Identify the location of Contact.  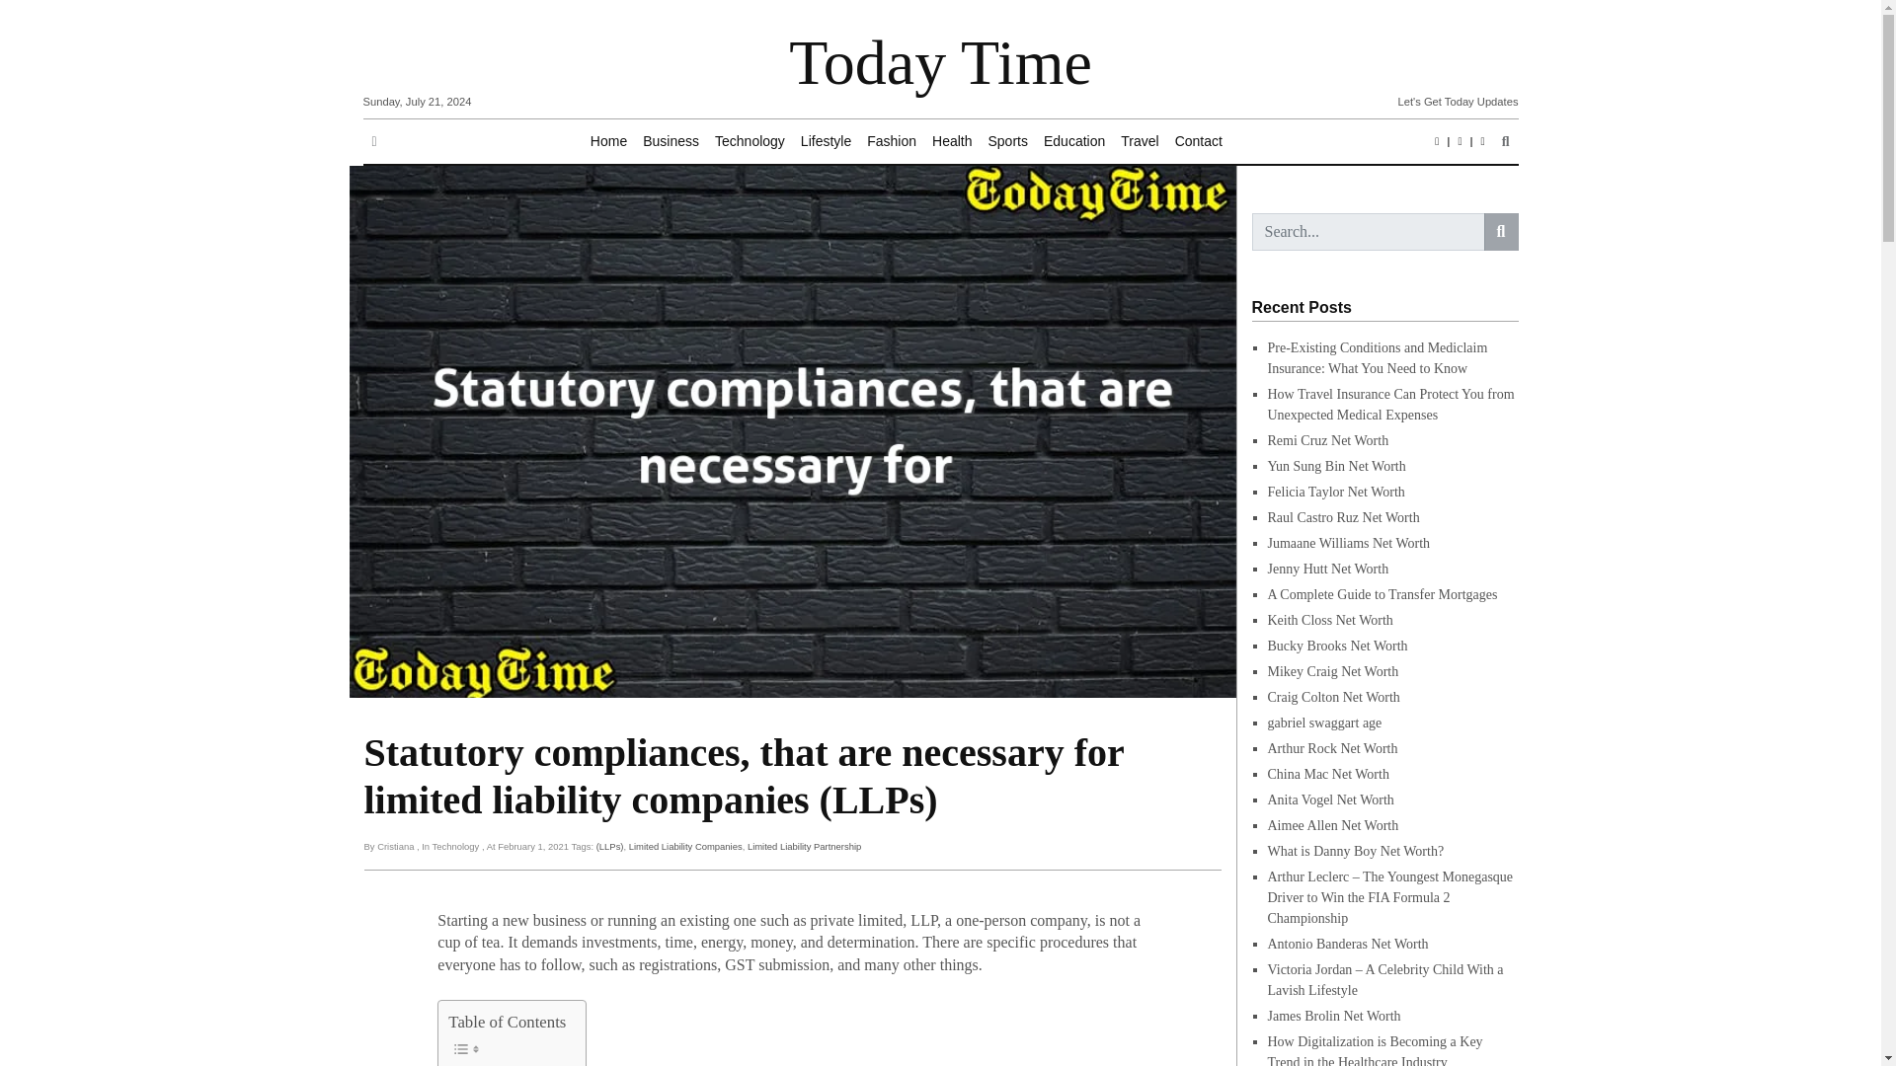
(1199, 142).